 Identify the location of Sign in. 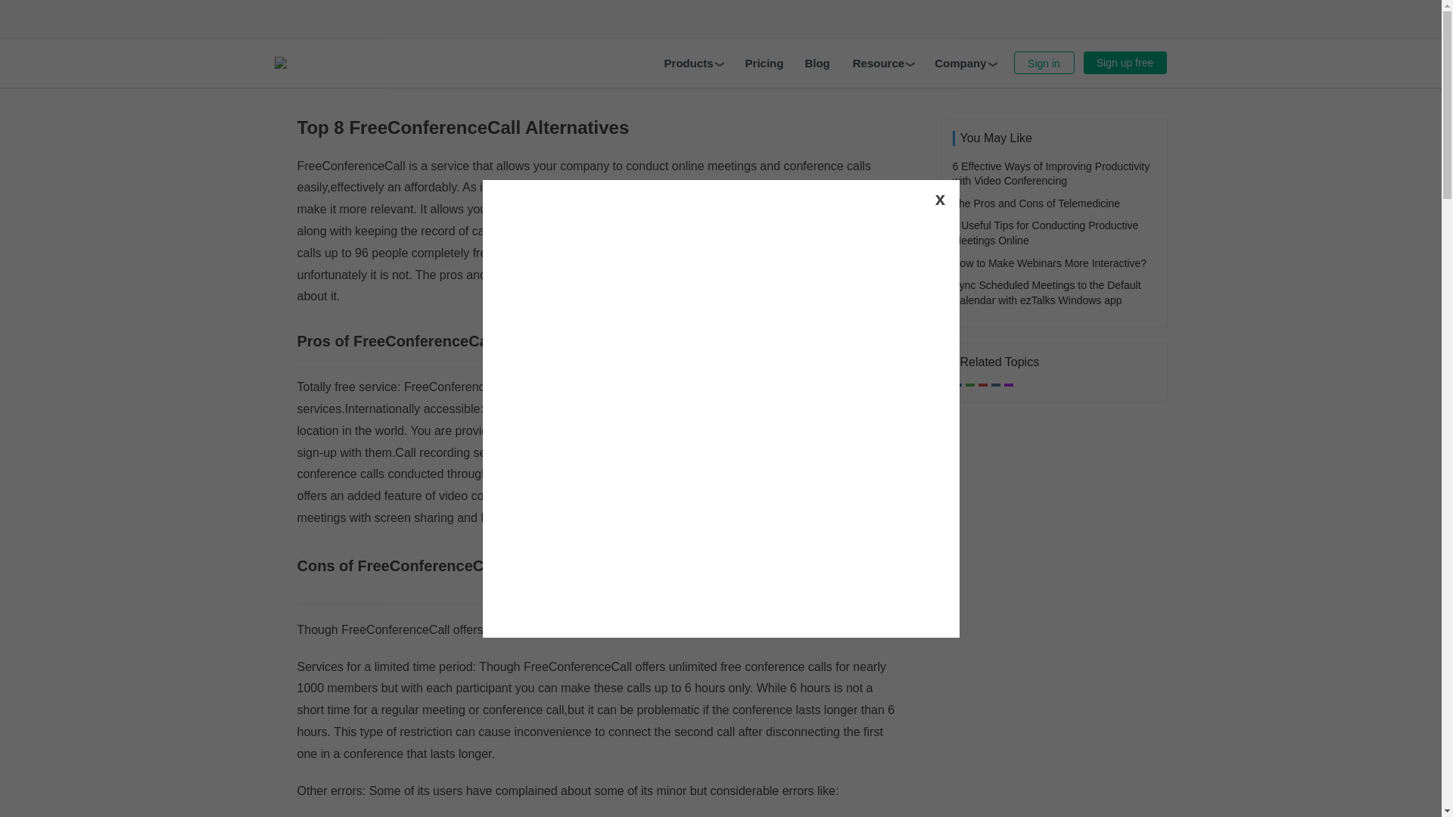
(1044, 63).